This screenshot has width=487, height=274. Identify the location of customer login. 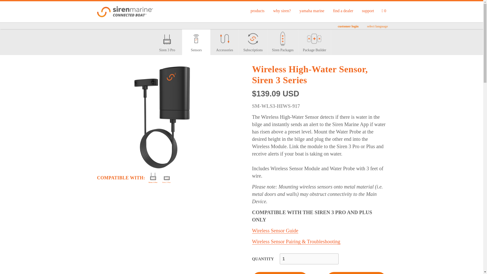
(348, 26).